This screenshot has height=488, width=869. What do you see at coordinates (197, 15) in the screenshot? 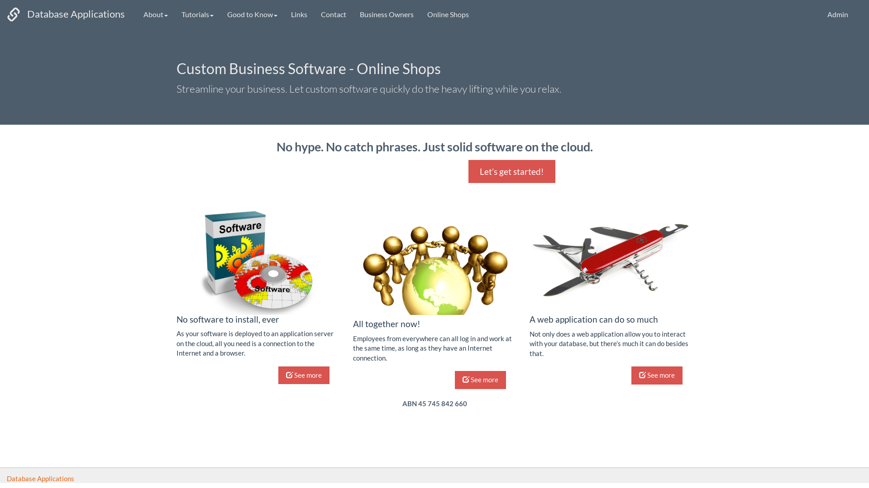
I see `Tutorials` at bounding box center [197, 15].